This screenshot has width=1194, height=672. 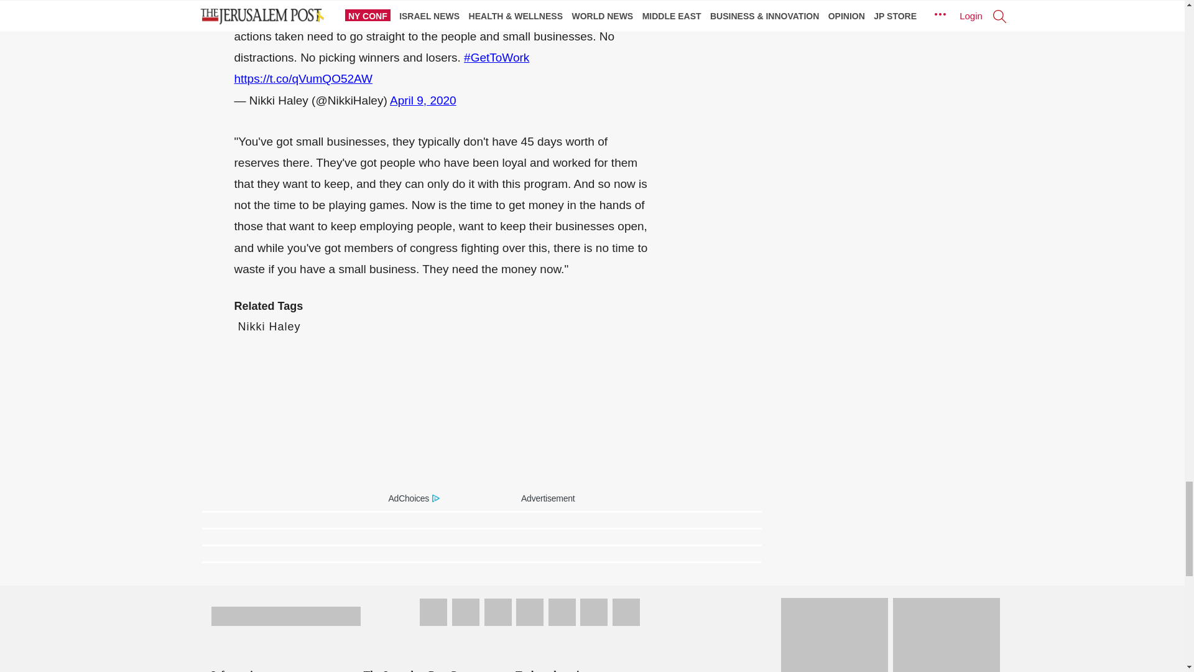 What do you see at coordinates (269, 326) in the screenshot?
I see `Nikki Haley` at bounding box center [269, 326].